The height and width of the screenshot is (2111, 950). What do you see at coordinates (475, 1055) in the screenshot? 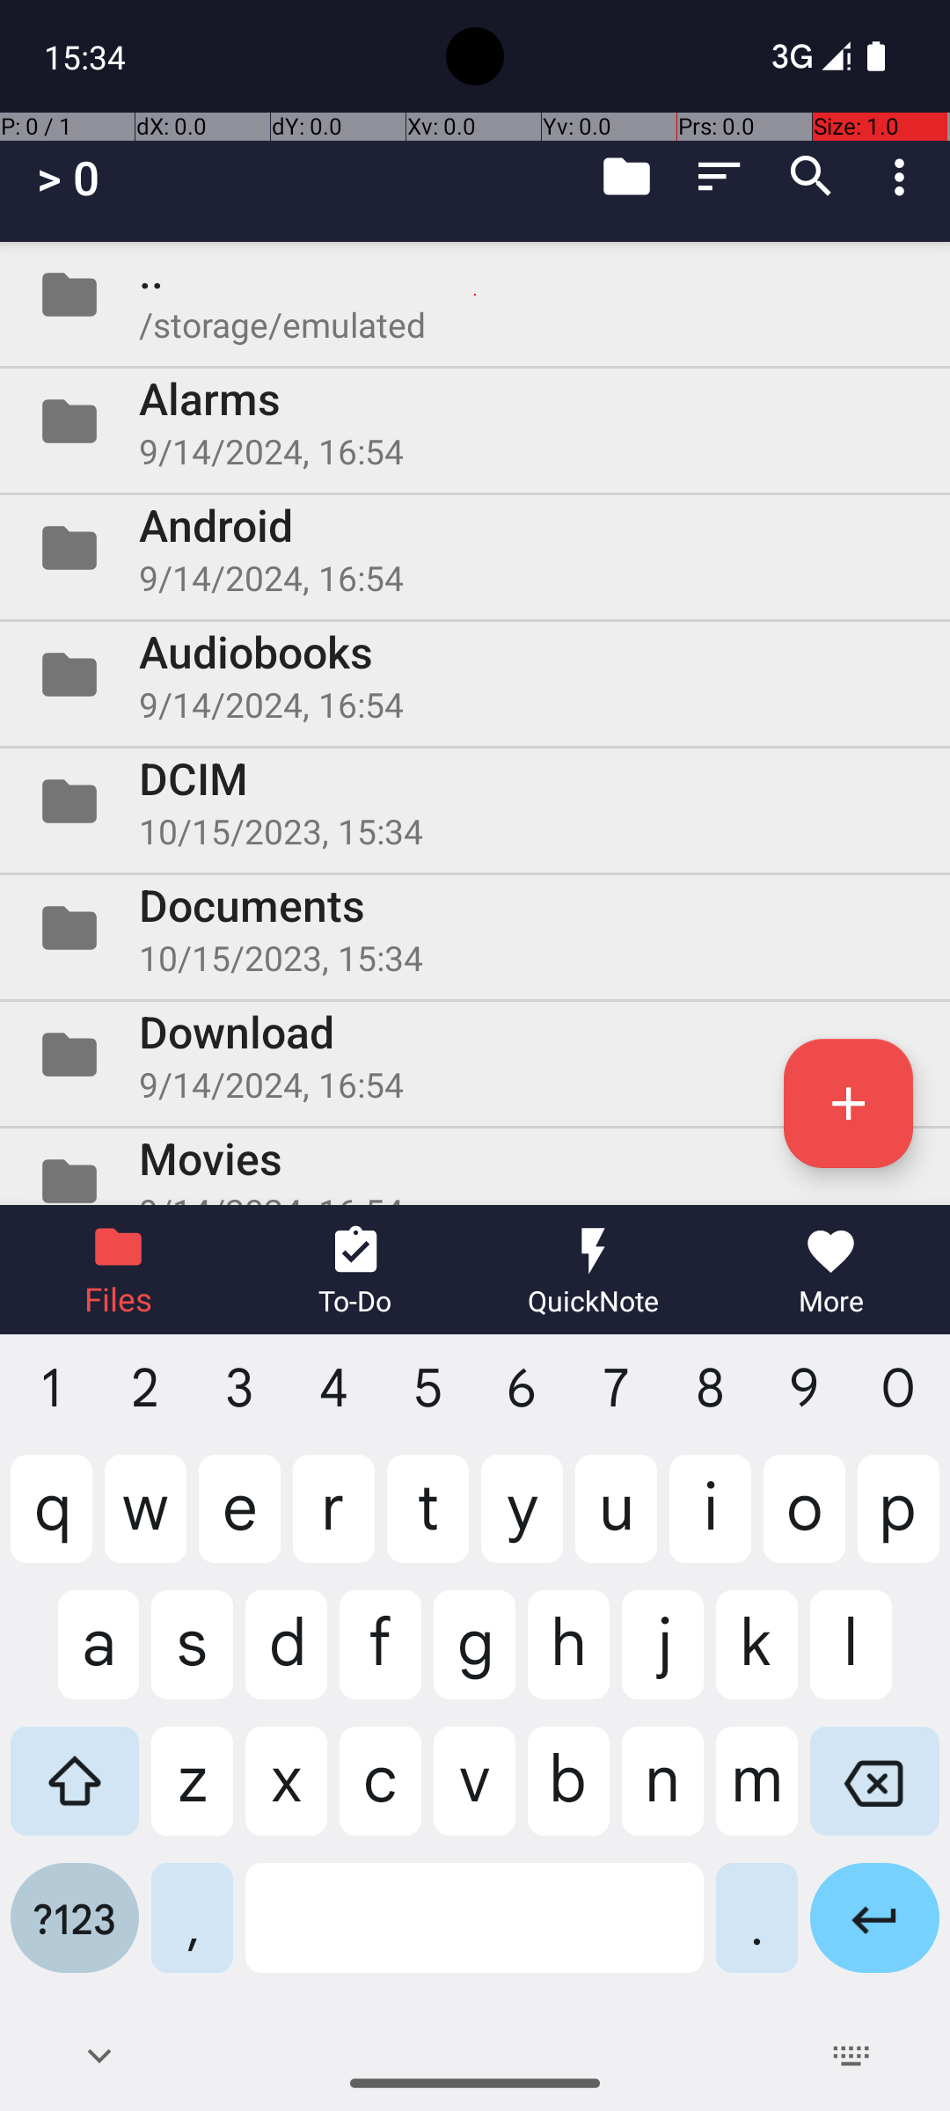
I see `Folder Download ` at bounding box center [475, 1055].